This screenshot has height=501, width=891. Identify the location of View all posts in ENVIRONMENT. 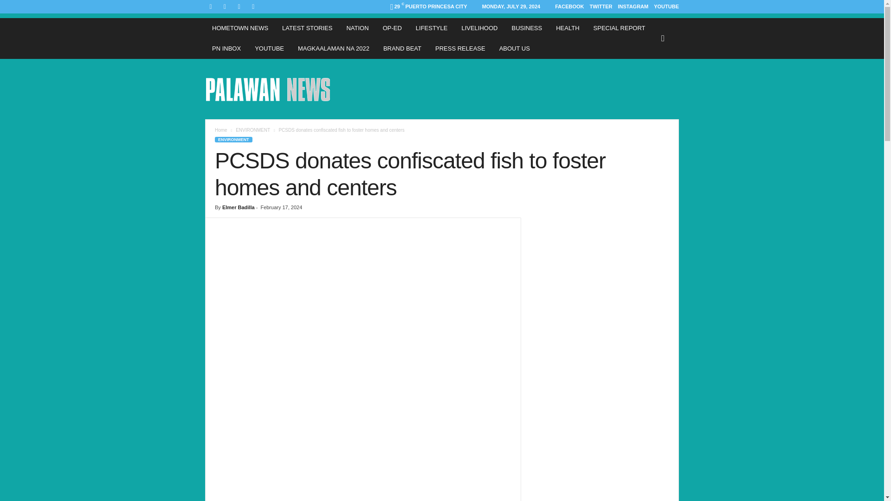
(252, 130).